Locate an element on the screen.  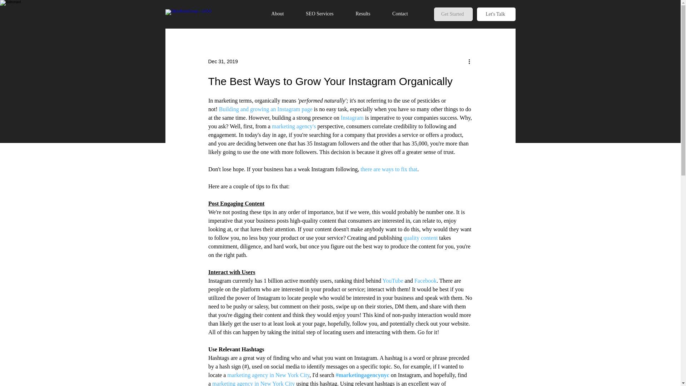
Results is located at coordinates (363, 14).